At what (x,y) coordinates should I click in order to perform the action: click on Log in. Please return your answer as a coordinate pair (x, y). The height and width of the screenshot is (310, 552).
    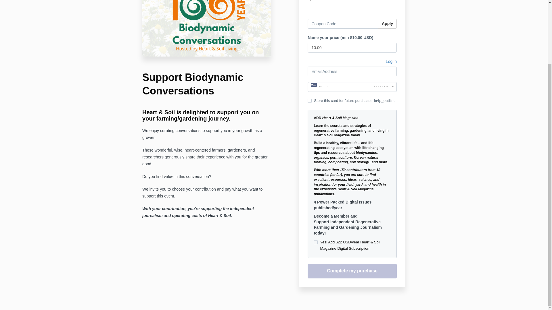
    Looking at the image, I should click on (391, 63).